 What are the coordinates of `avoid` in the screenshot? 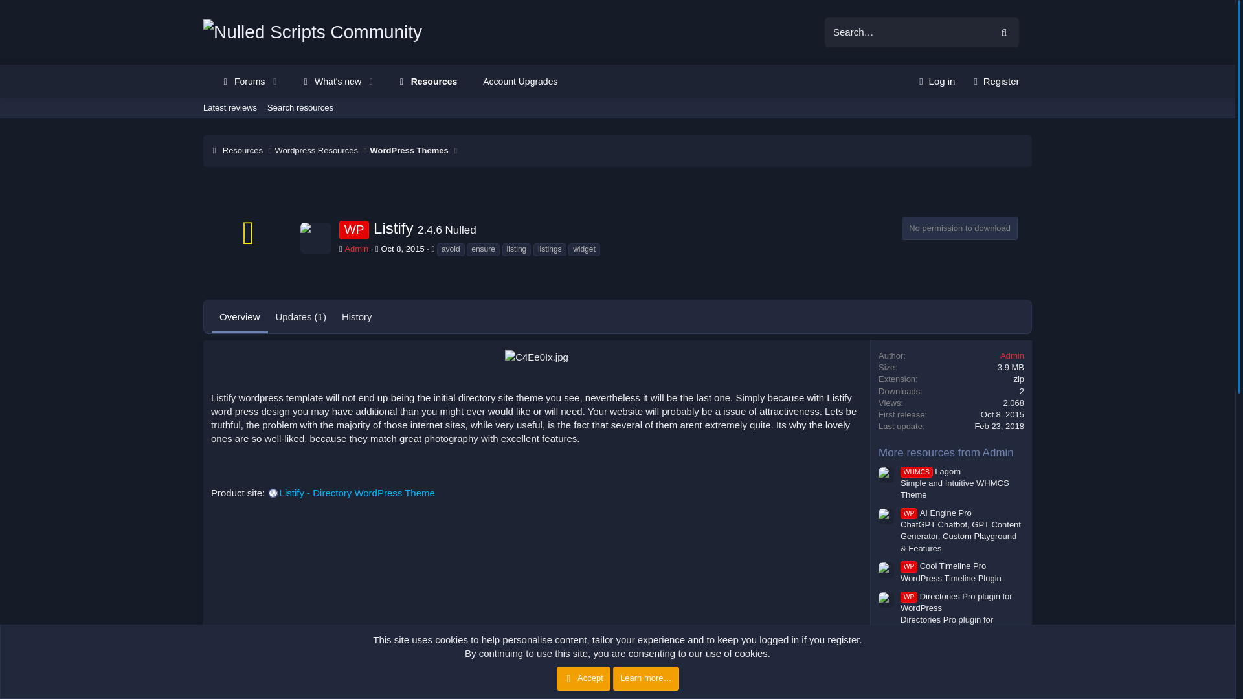 It's located at (451, 250).